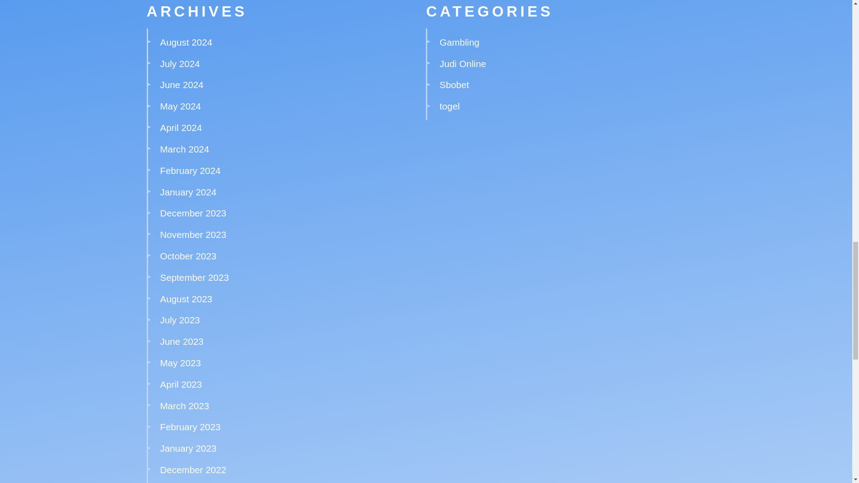 The height and width of the screenshot is (483, 859). Describe the element at coordinates (193, 213) in the screenshot. I see `December 2023` at that location.